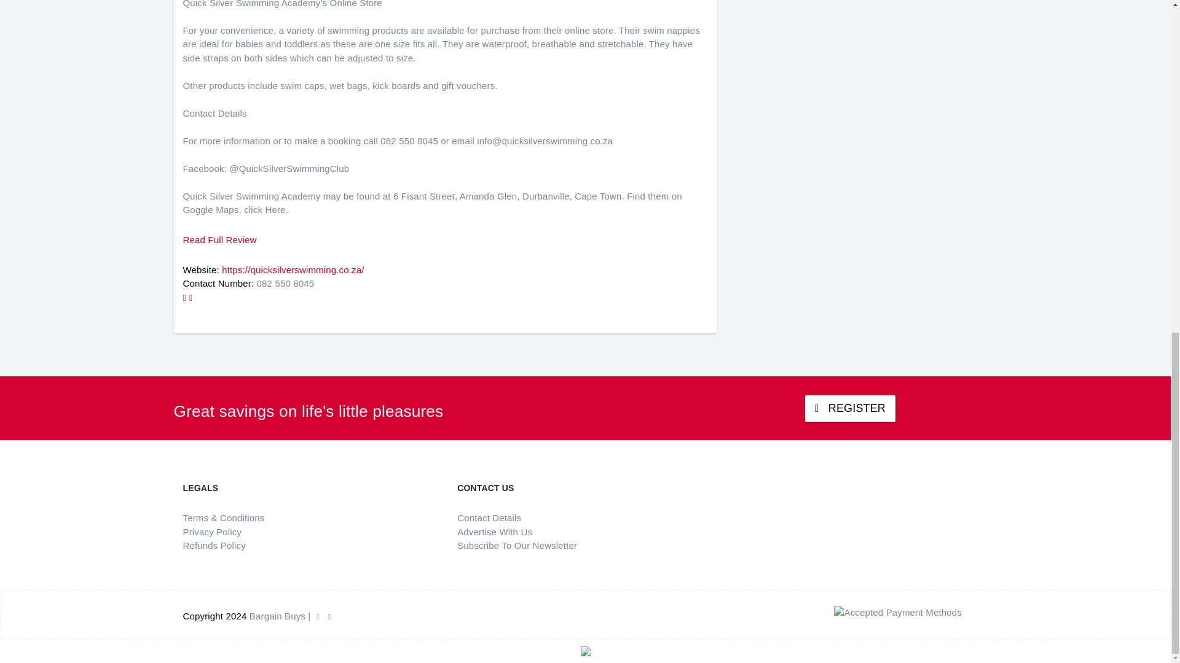 The height and width of the screenshot is (663, 1180). Describe the element at coordinates (517, 545) in the screenshot. I see `Subscribe To Our Newsletter` at that location.